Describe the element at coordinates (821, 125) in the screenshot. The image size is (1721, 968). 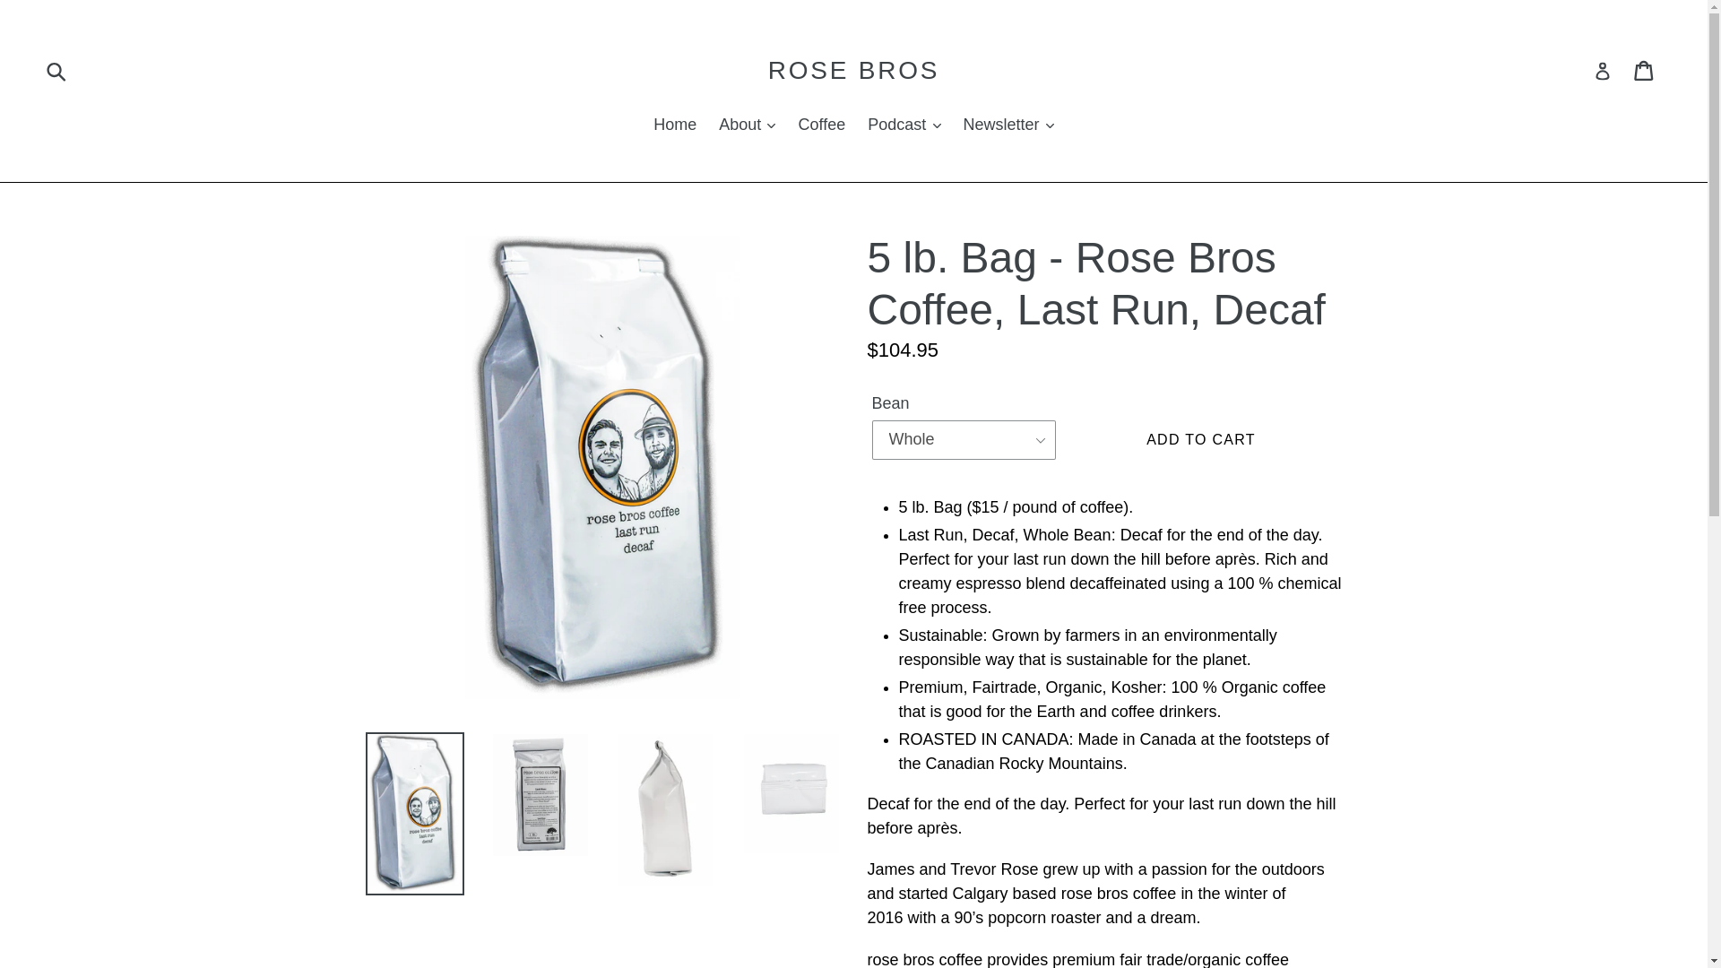
I see `Coffee` at that location.